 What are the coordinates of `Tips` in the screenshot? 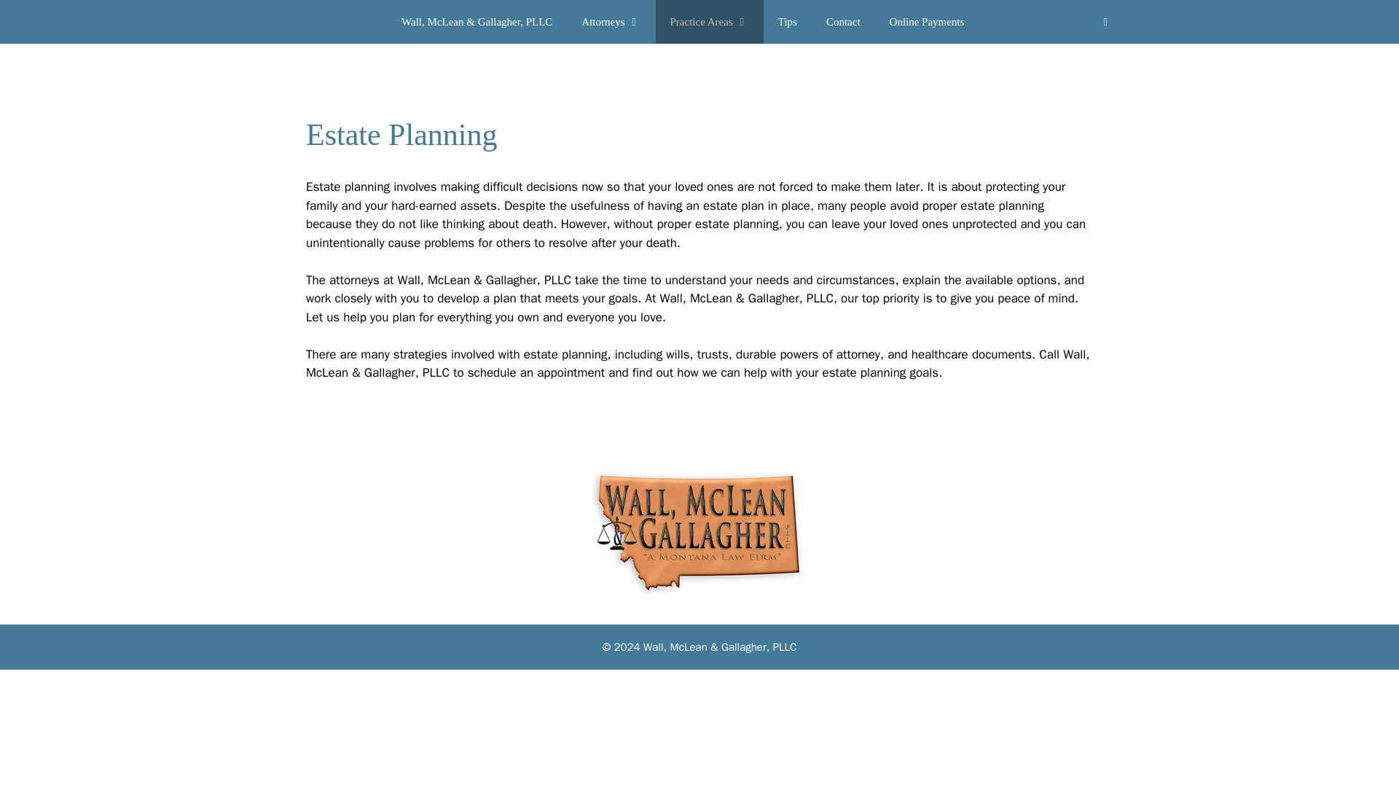 It's located at (787, 22).